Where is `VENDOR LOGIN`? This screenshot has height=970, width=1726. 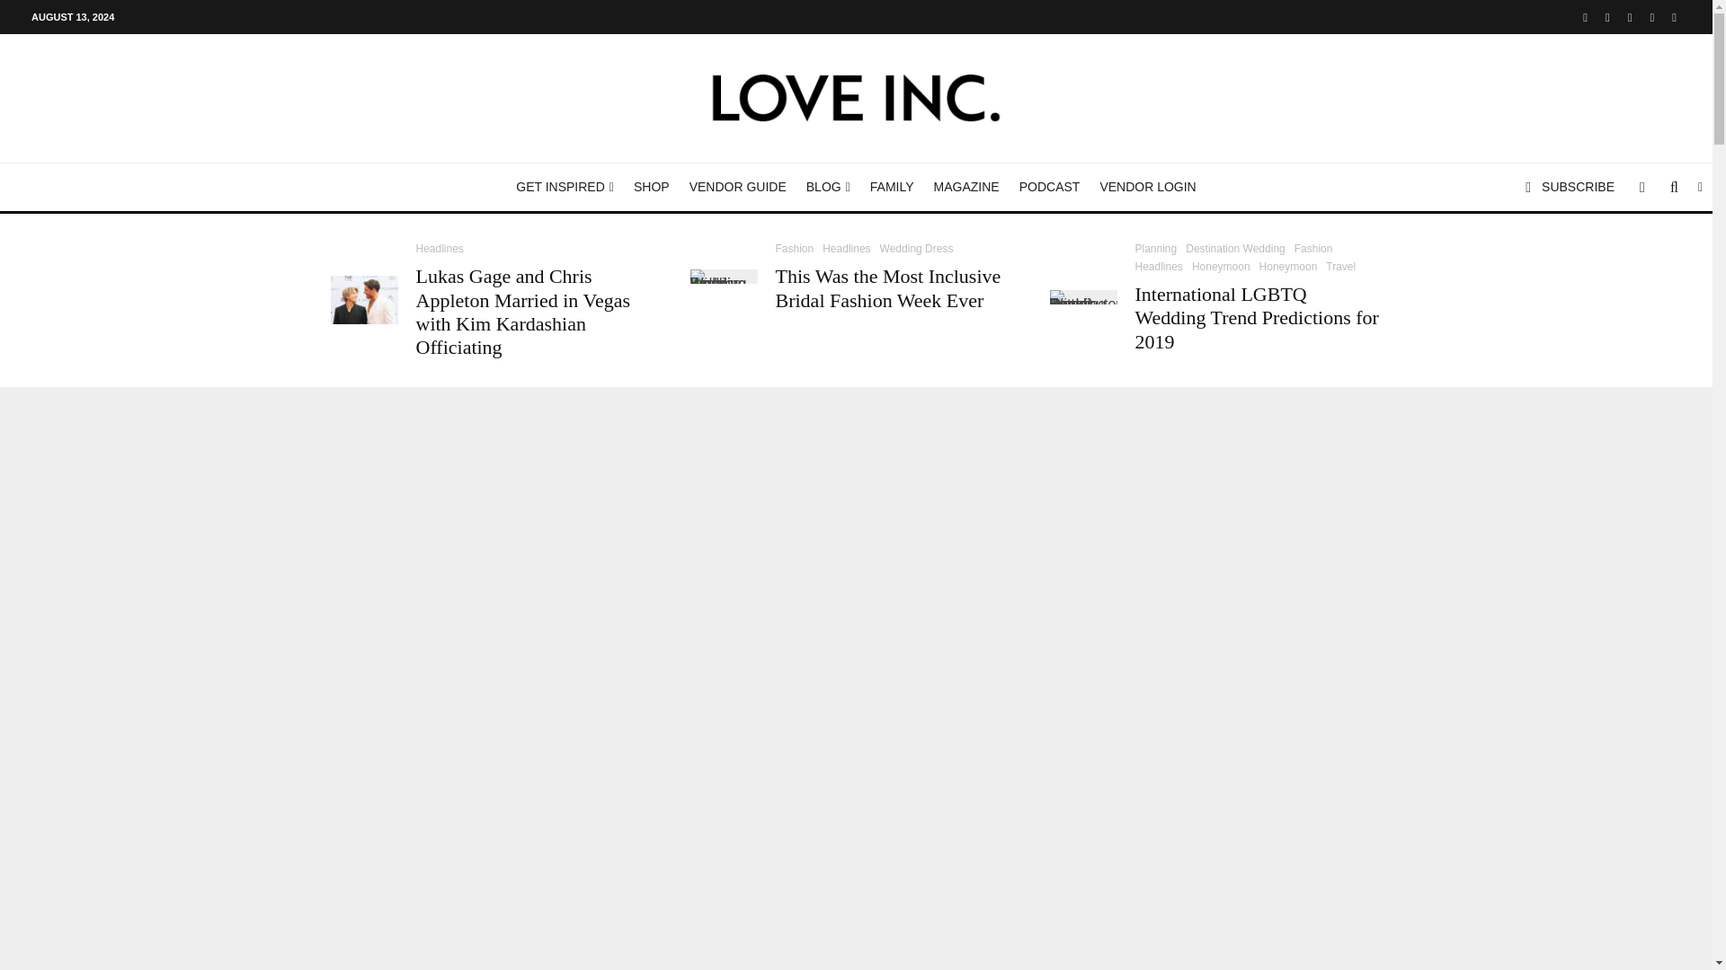 VENDOR LOGIN is located at coordinates (1147, 187).